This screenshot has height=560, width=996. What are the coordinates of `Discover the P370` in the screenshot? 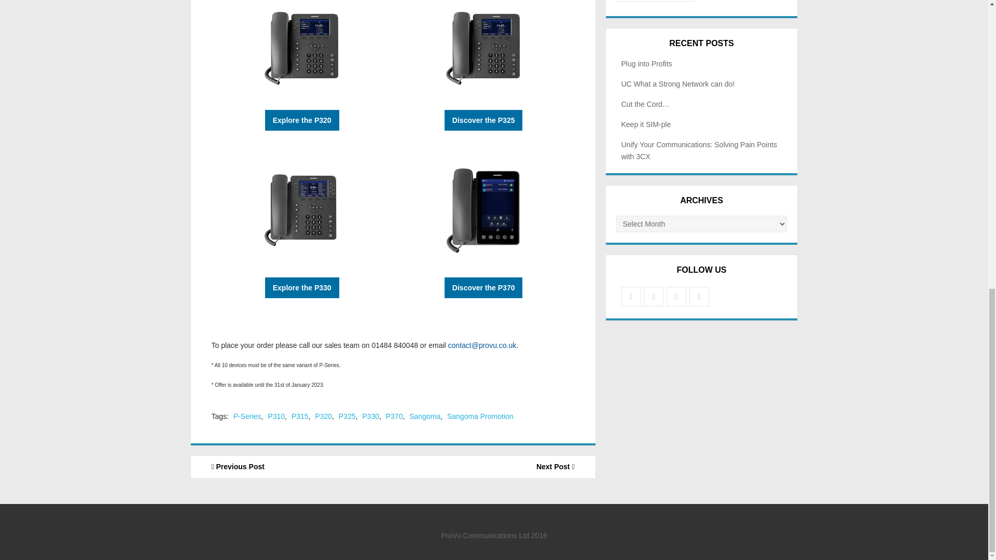 It's located at (483, 287).